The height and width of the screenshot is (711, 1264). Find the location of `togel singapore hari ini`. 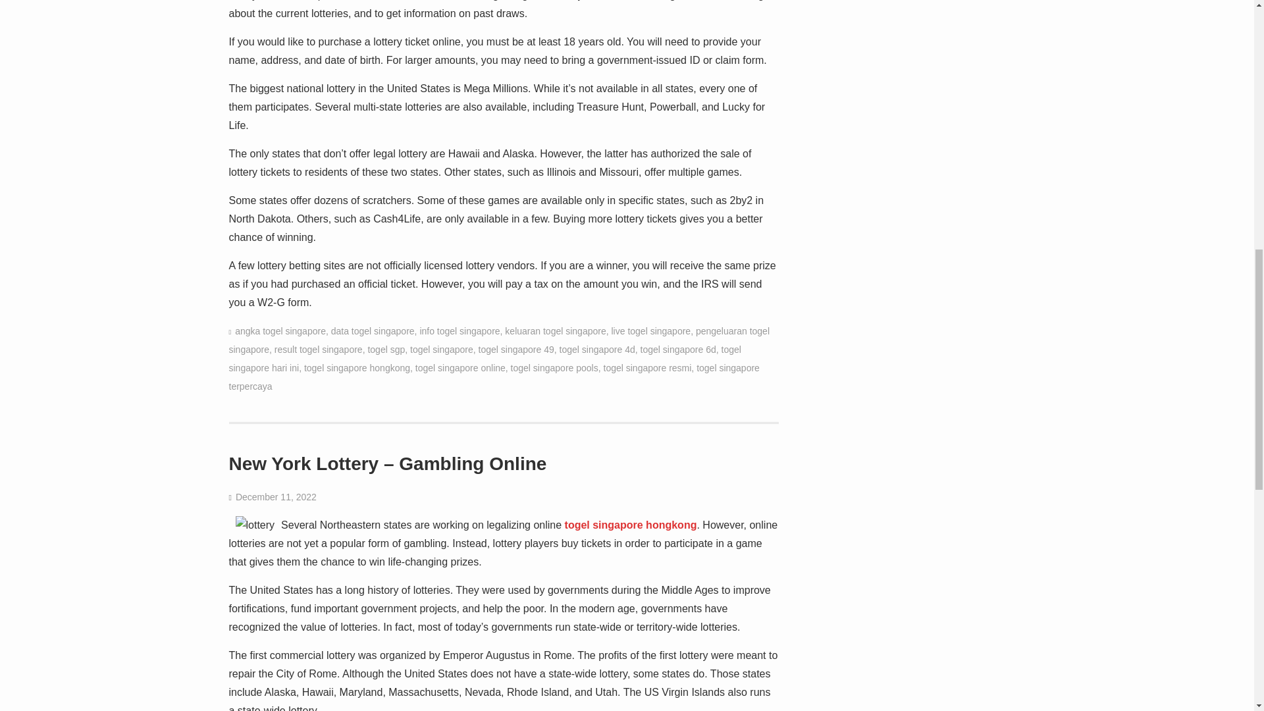

togel singapore hari ini is located at coordinates (485, 358).